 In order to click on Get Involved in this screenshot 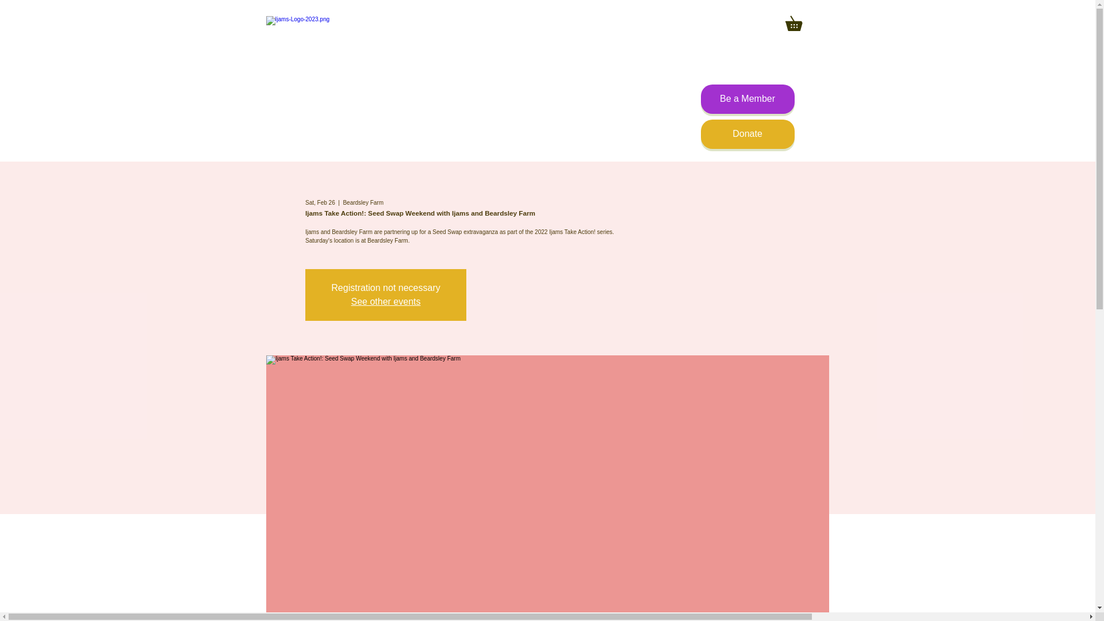, I will do `click(675, 173)`.